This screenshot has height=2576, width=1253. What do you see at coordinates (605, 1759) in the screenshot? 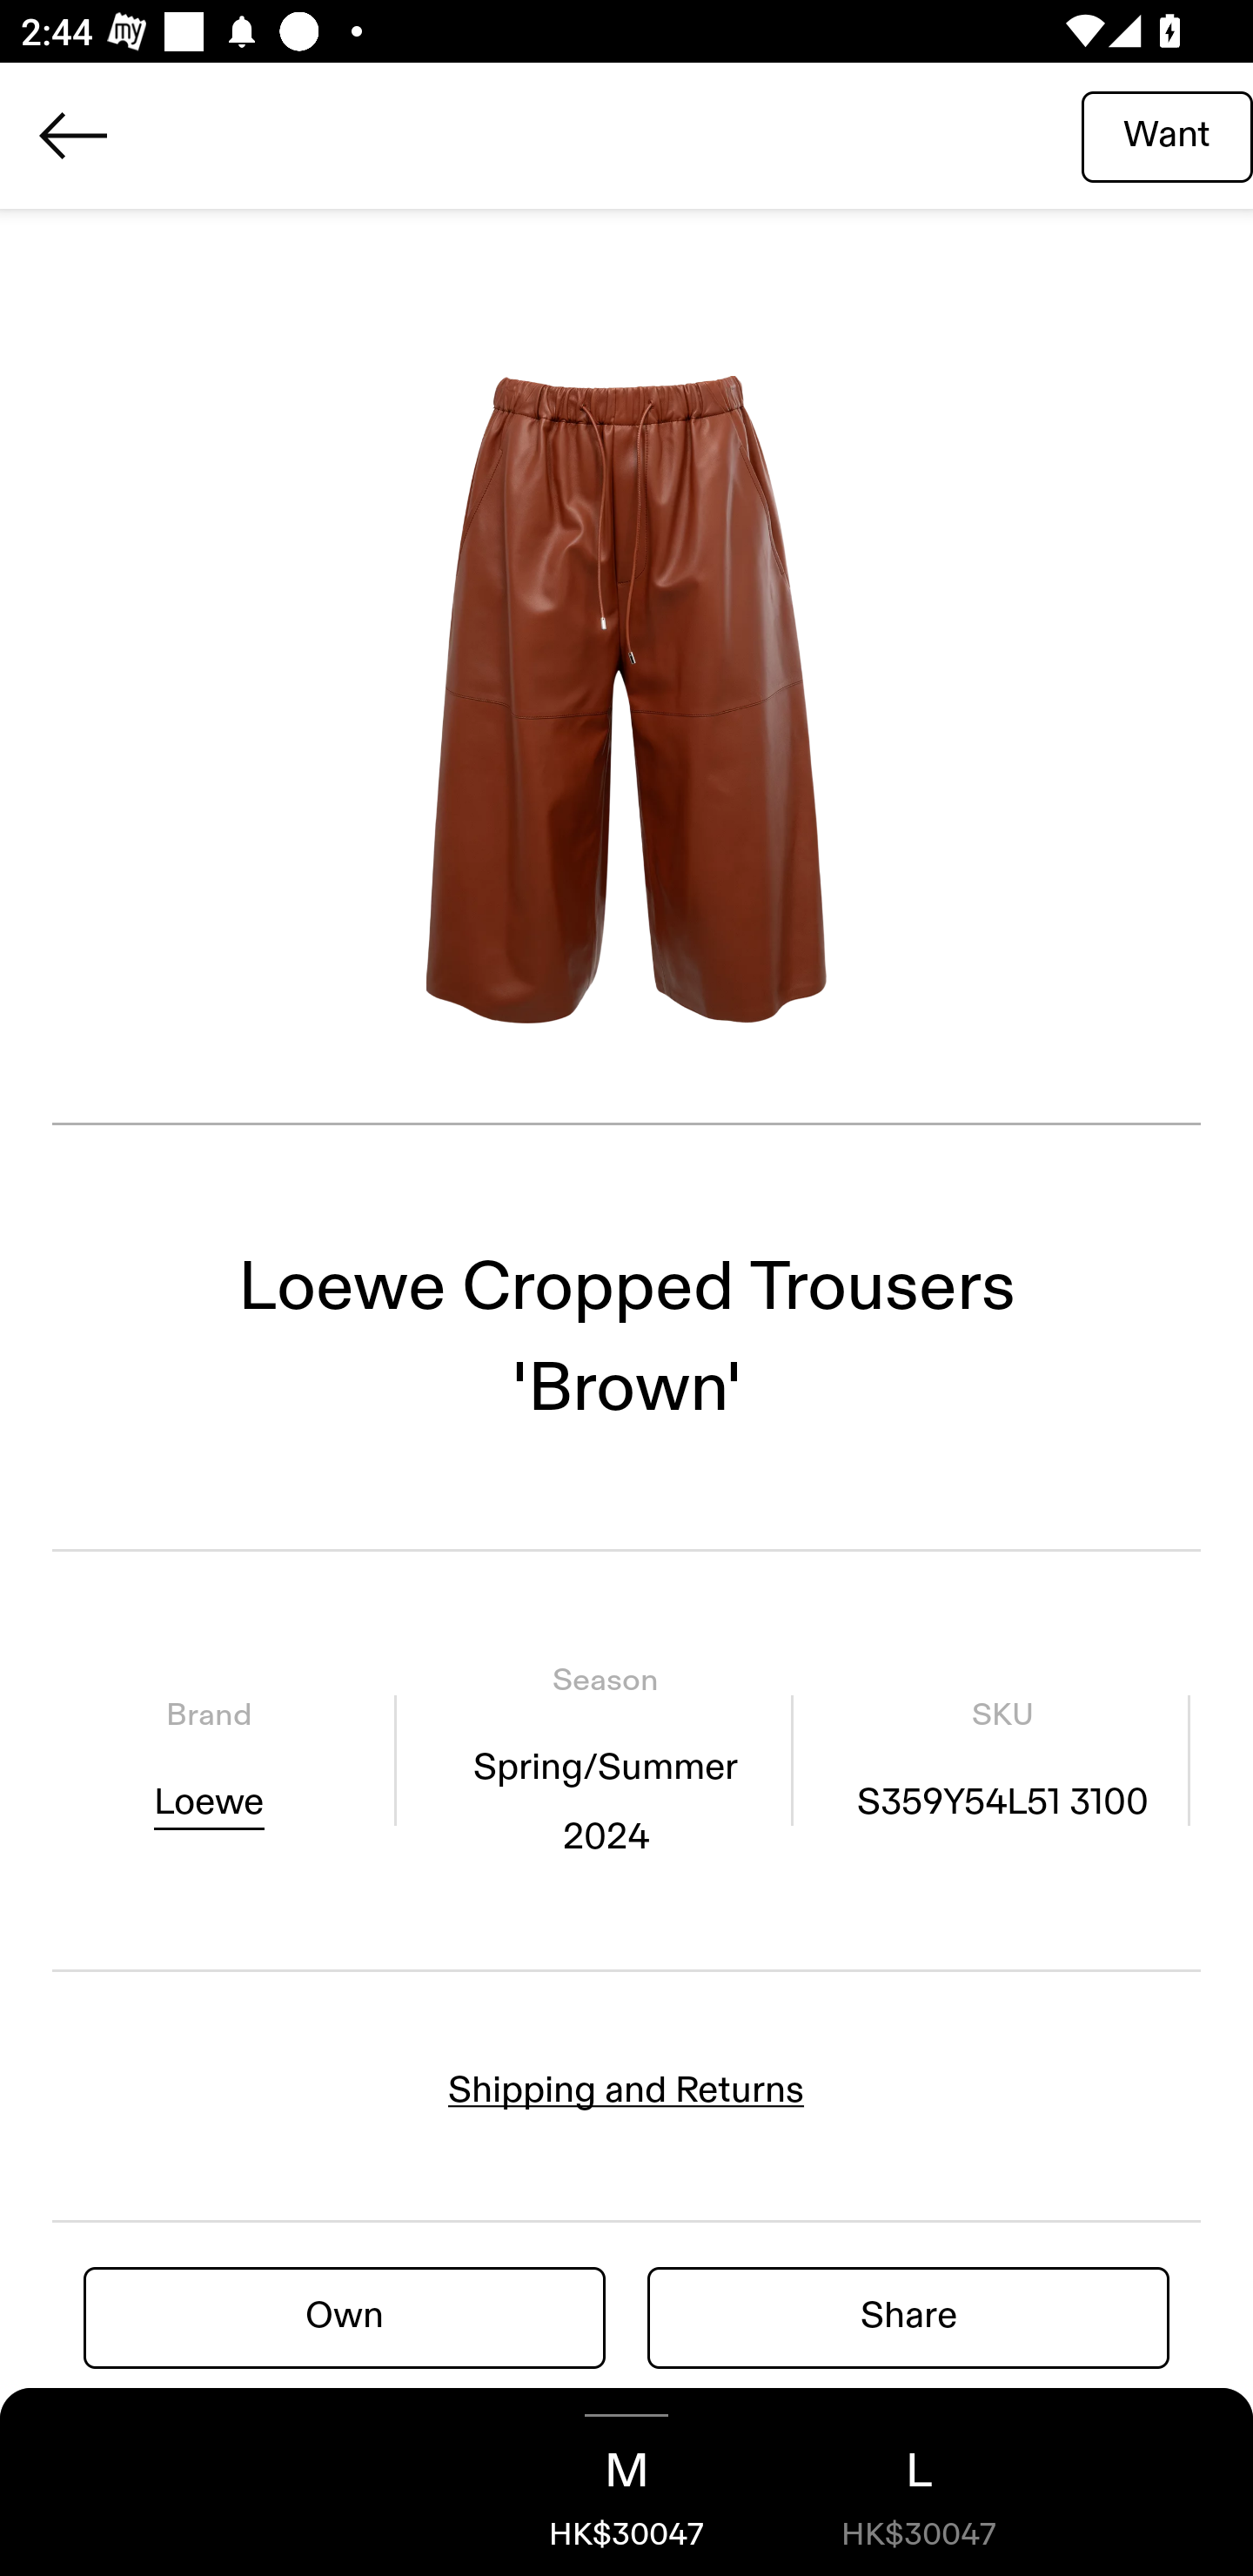
I see `Season Spring/Summer 2024` at bounding box center [605, 1759].